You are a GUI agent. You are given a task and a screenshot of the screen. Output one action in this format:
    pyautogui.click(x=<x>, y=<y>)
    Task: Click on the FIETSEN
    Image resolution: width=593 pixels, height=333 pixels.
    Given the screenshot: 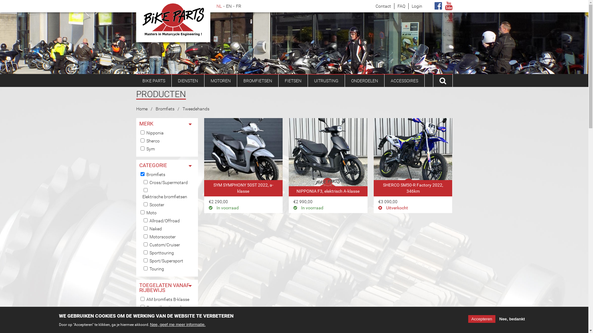 What is the action you would take?
    pyautogui.click(x=293, y=80)
    